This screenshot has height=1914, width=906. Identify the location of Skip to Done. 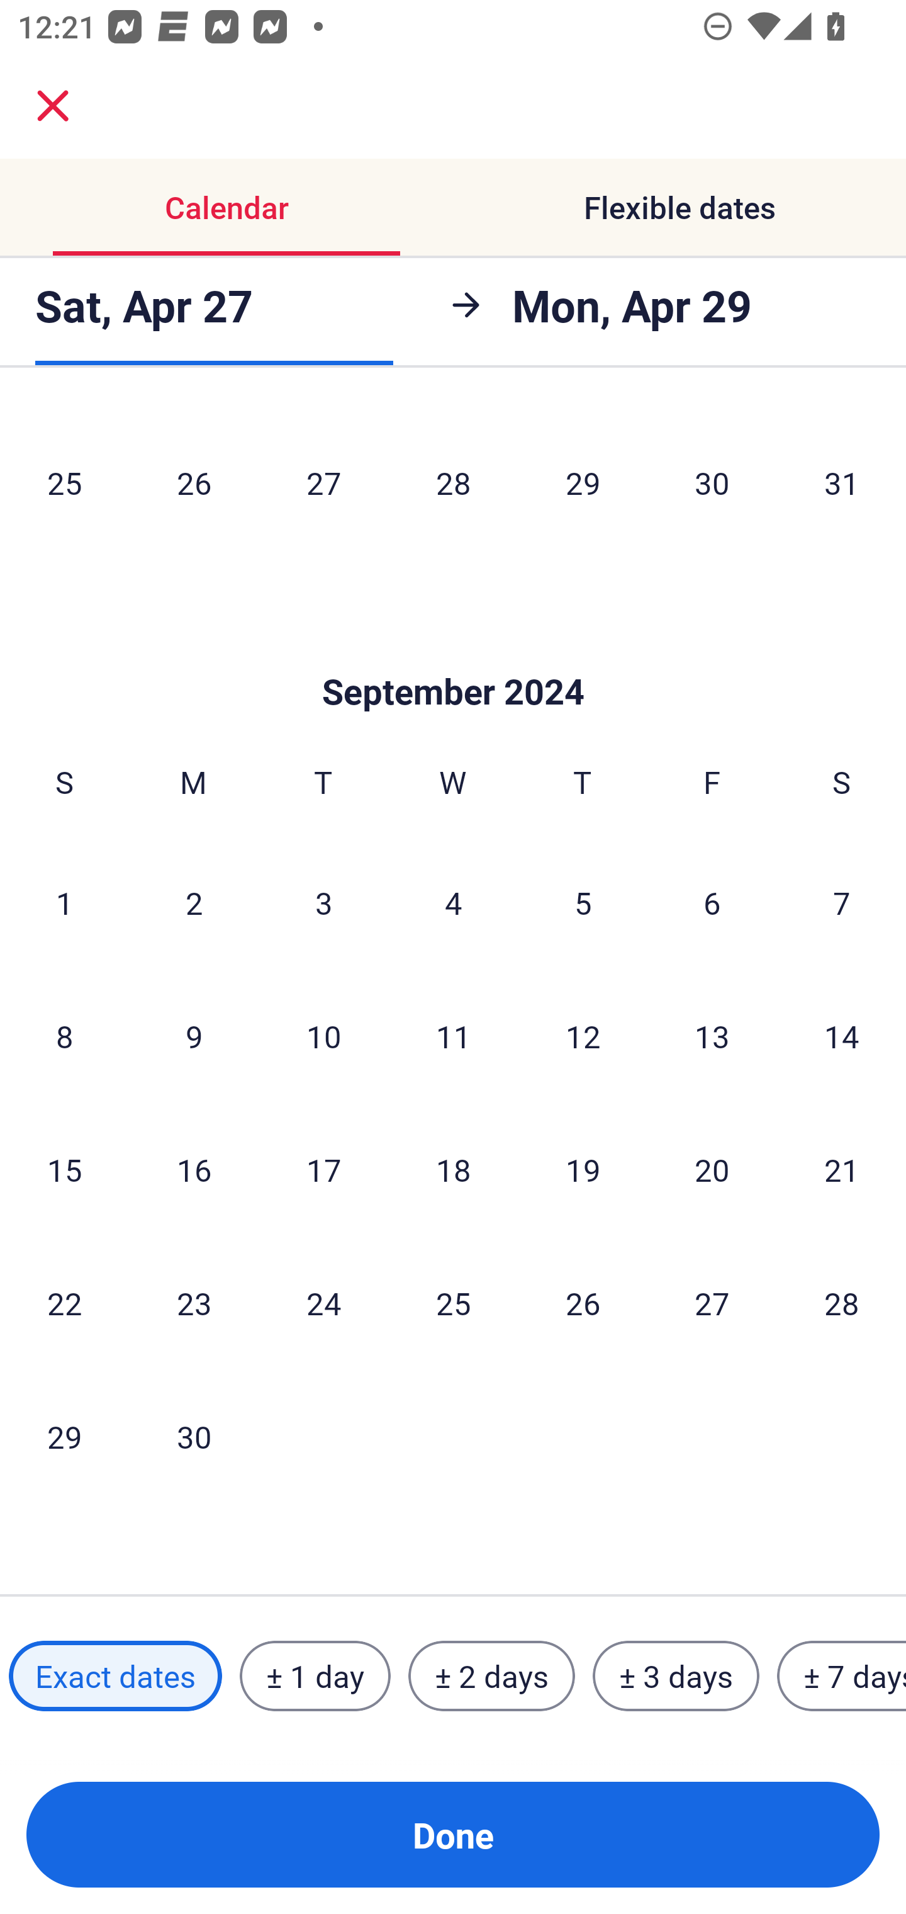
(453, 654).